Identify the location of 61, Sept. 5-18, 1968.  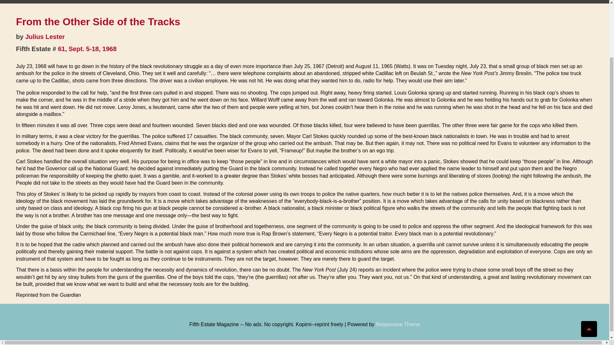
(87, 49).